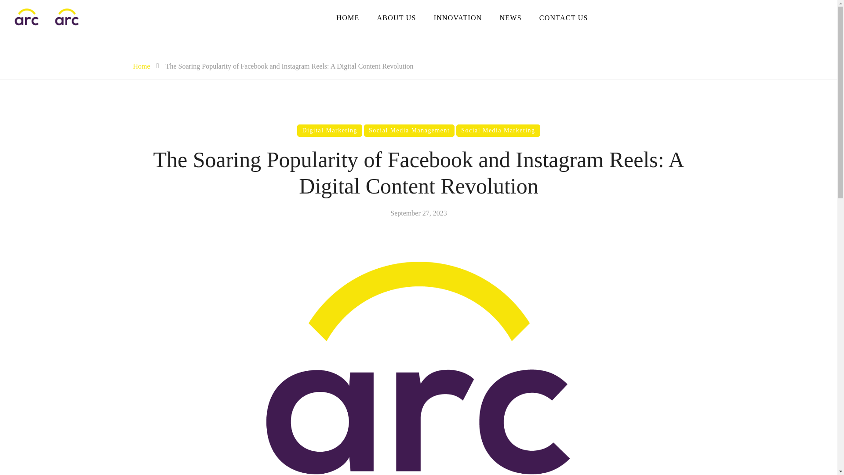 This screenshot has height=475, width=844. What do you see at coordinates (141, 66) in the screenshot?
I see `Home` at bounding box center [141, 66].